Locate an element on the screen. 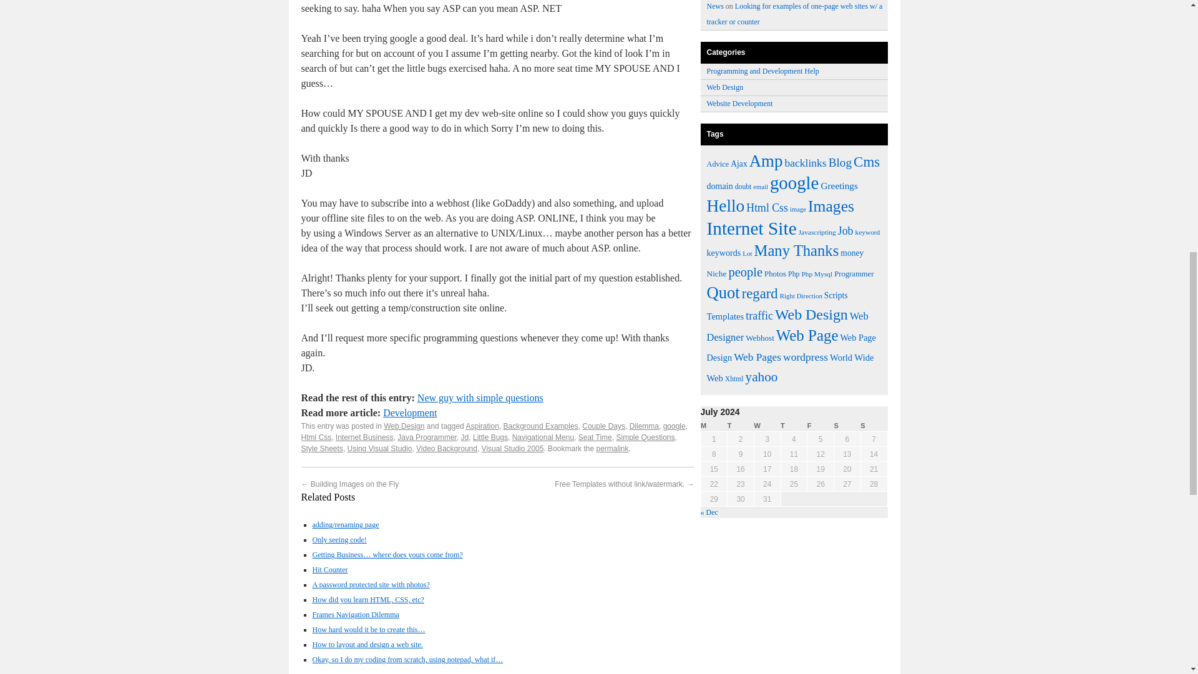  permalink is located at coordinates (613, 448).